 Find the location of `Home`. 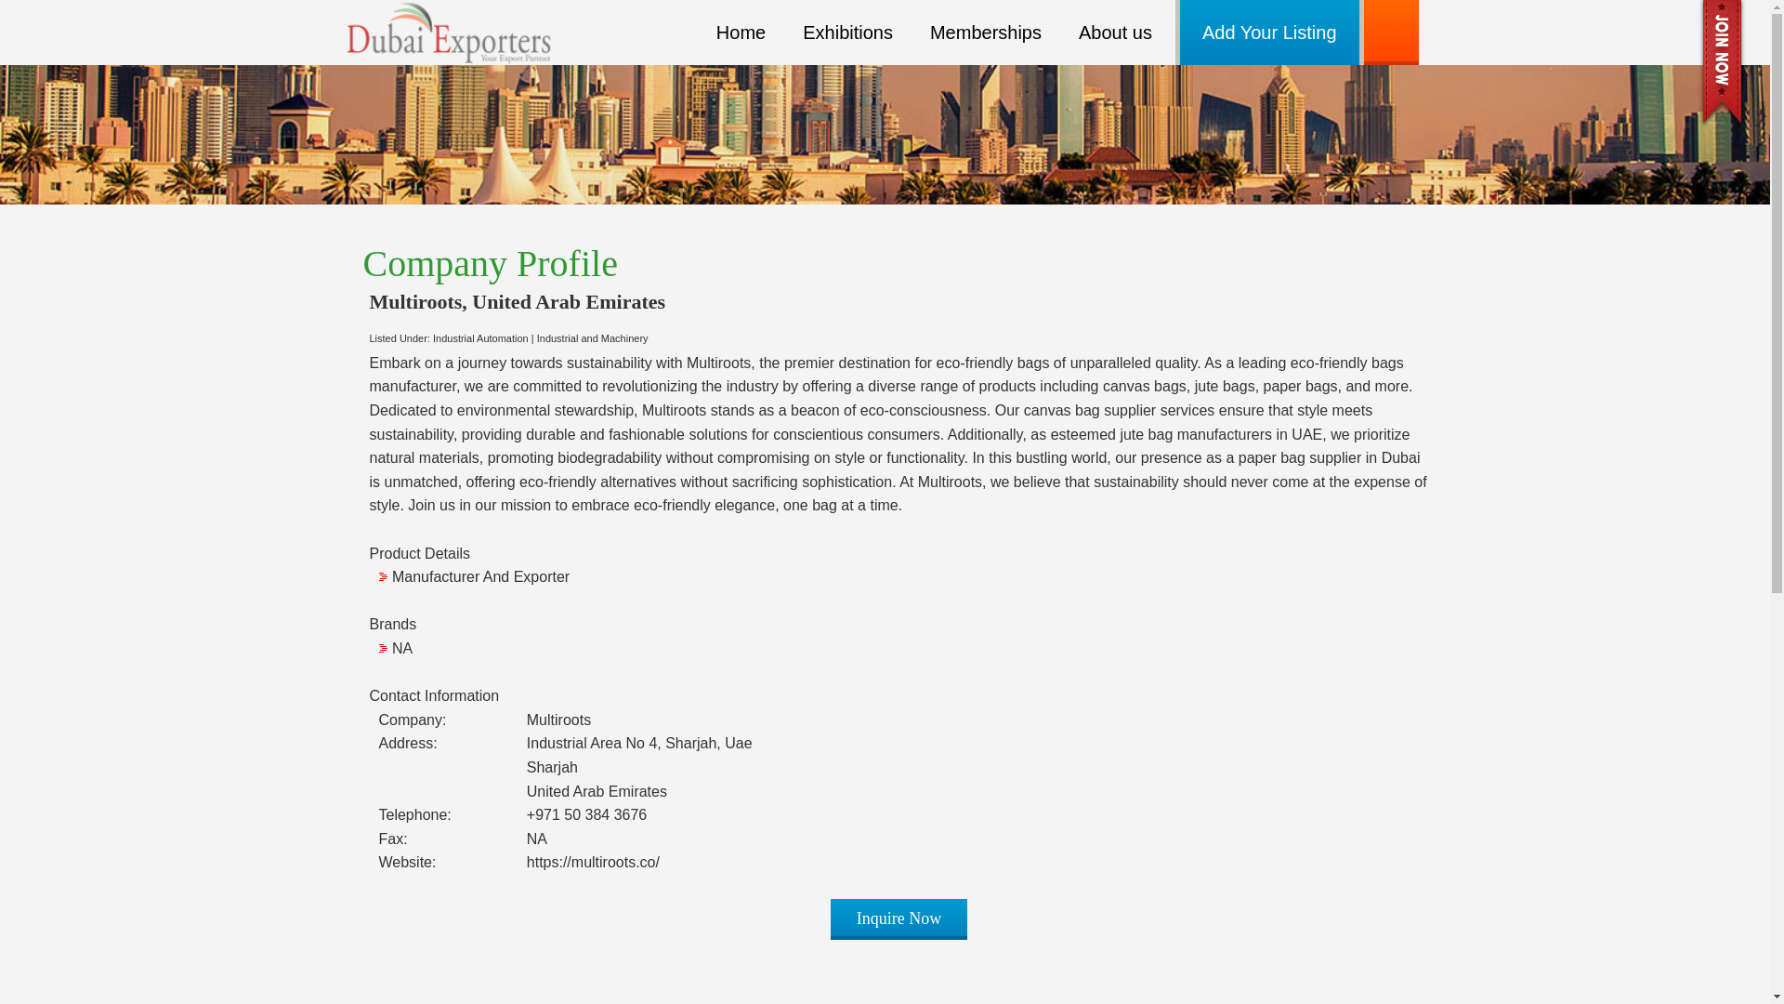

Home is located at coordinates (741, 33).